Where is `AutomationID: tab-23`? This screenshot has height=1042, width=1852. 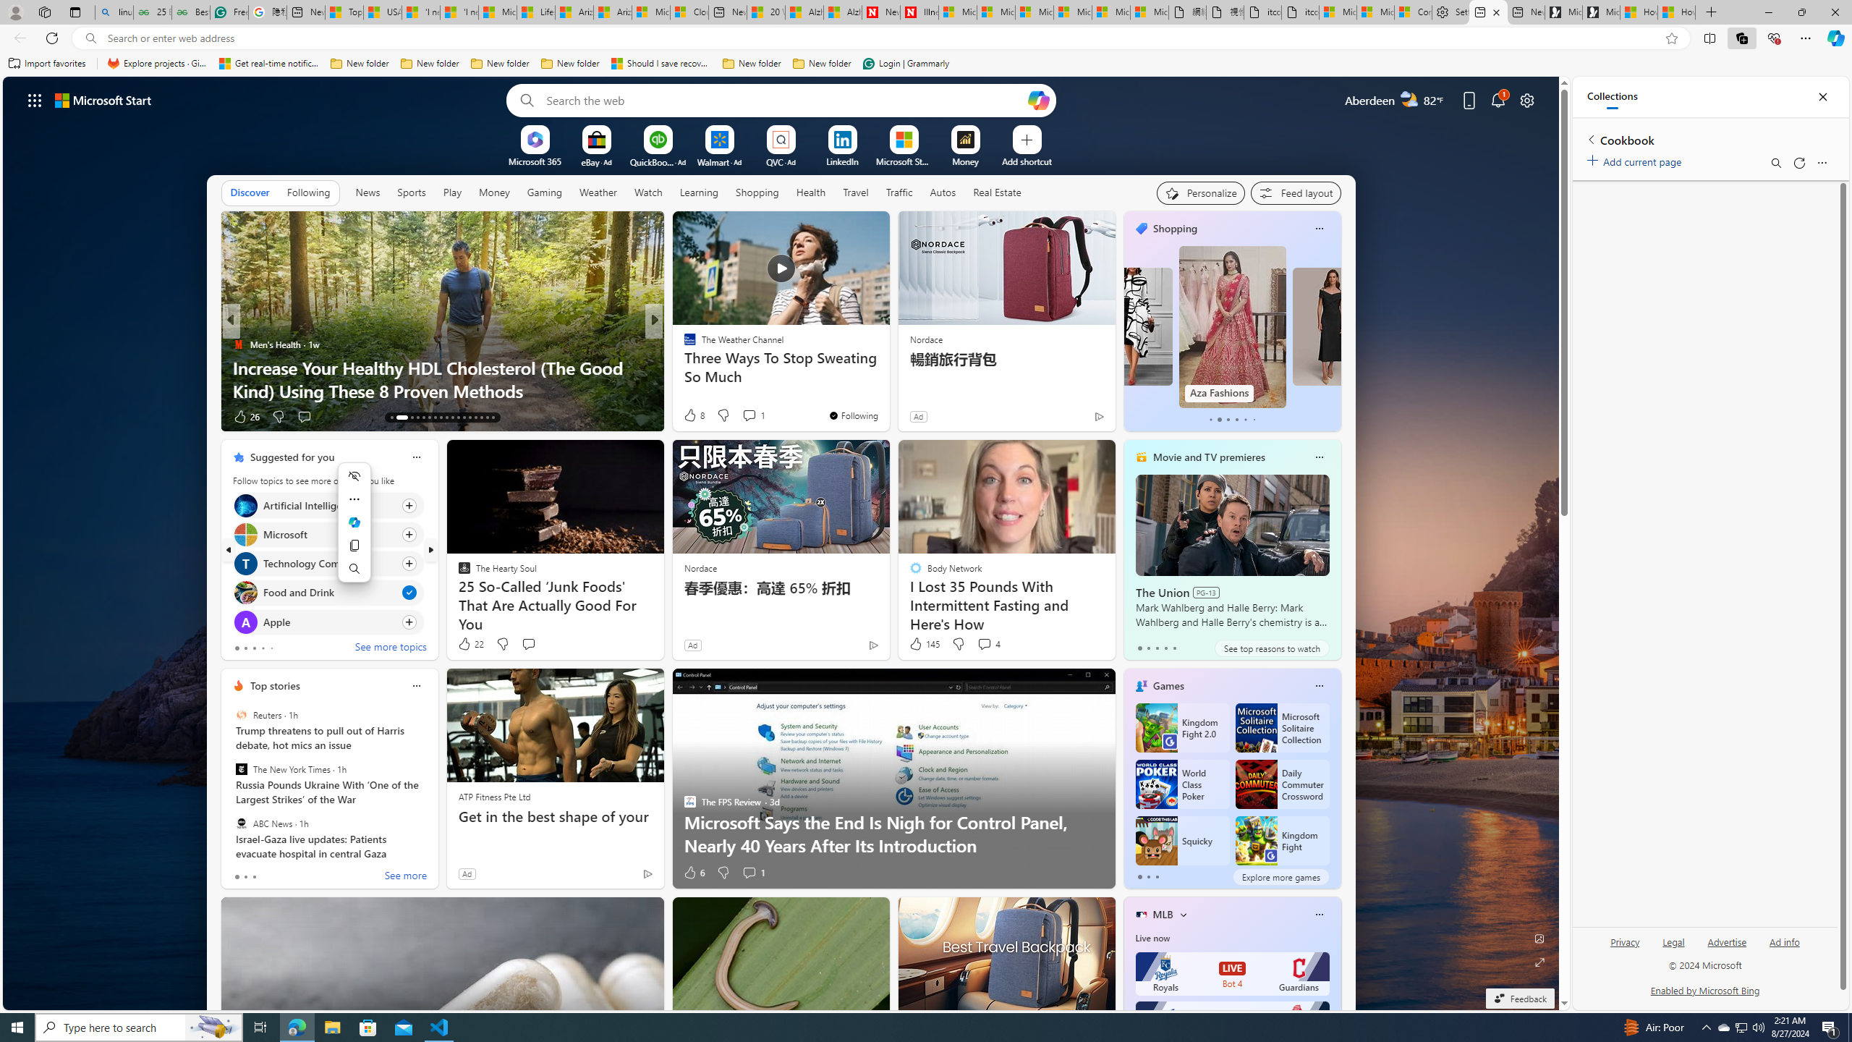 AutomationID: tab-23 is located at coordinates (458, 418).